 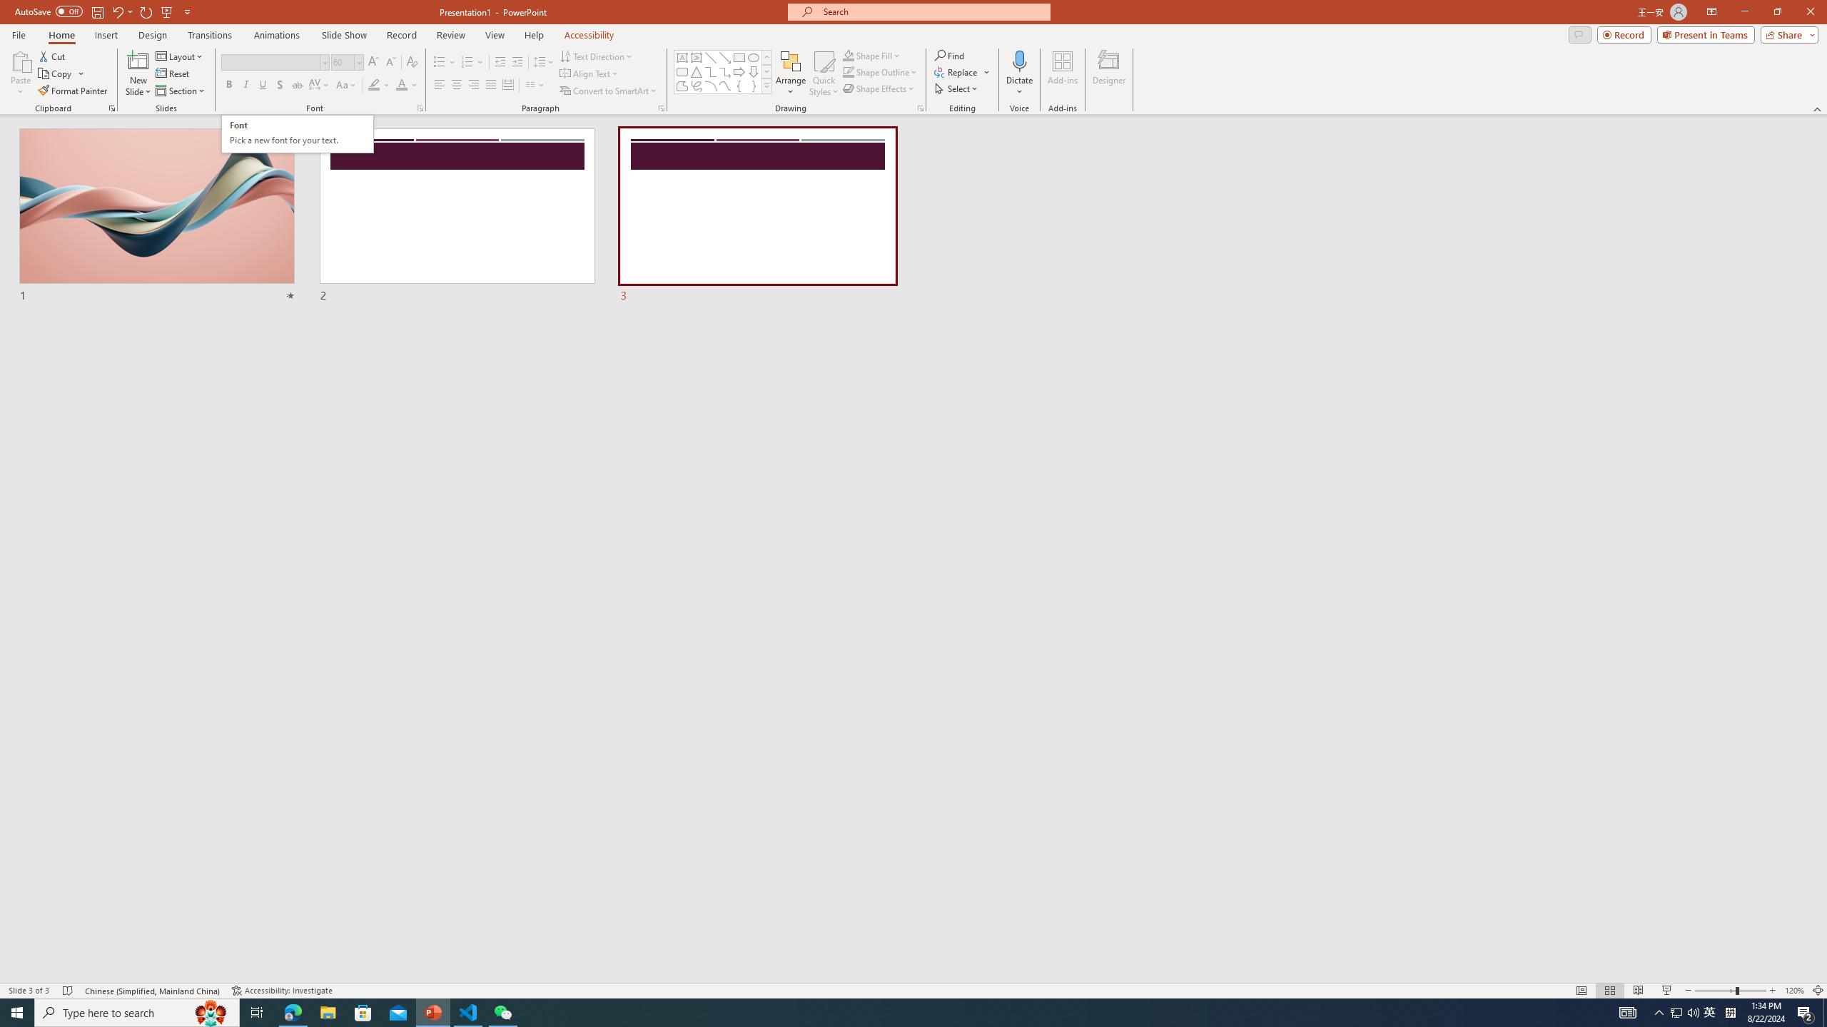 I want to click on Shape Fill Orange, Accent 2, so click(x=848, y=56).